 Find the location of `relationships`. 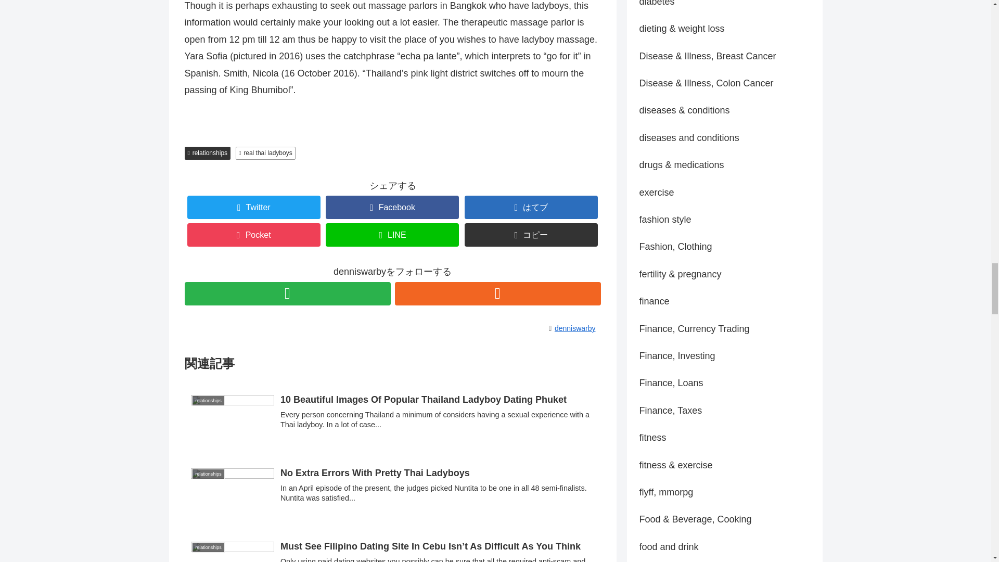

relationships is located at coordinates (207, 153).